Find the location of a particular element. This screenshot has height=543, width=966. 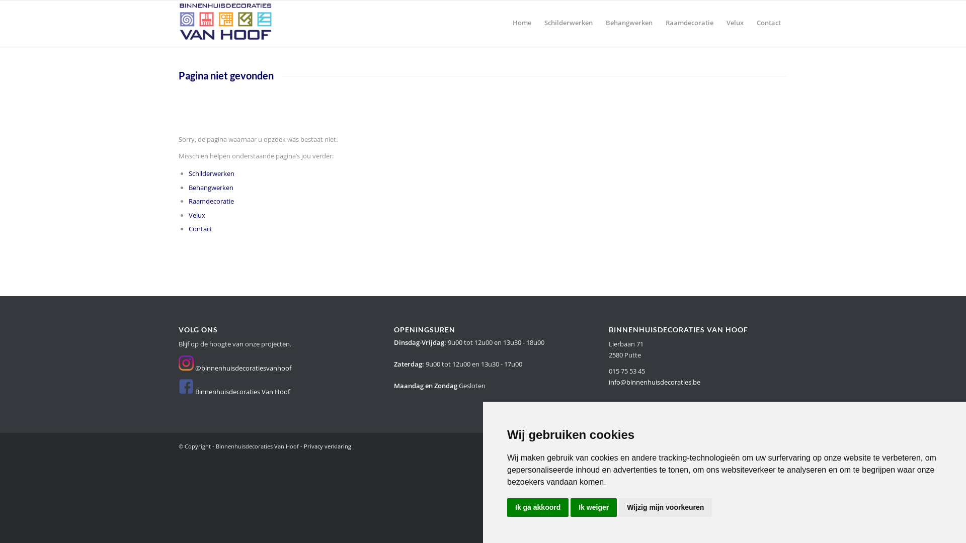

binnenhuisdecoratiesvanhoof is located at coordinates (186, 363).